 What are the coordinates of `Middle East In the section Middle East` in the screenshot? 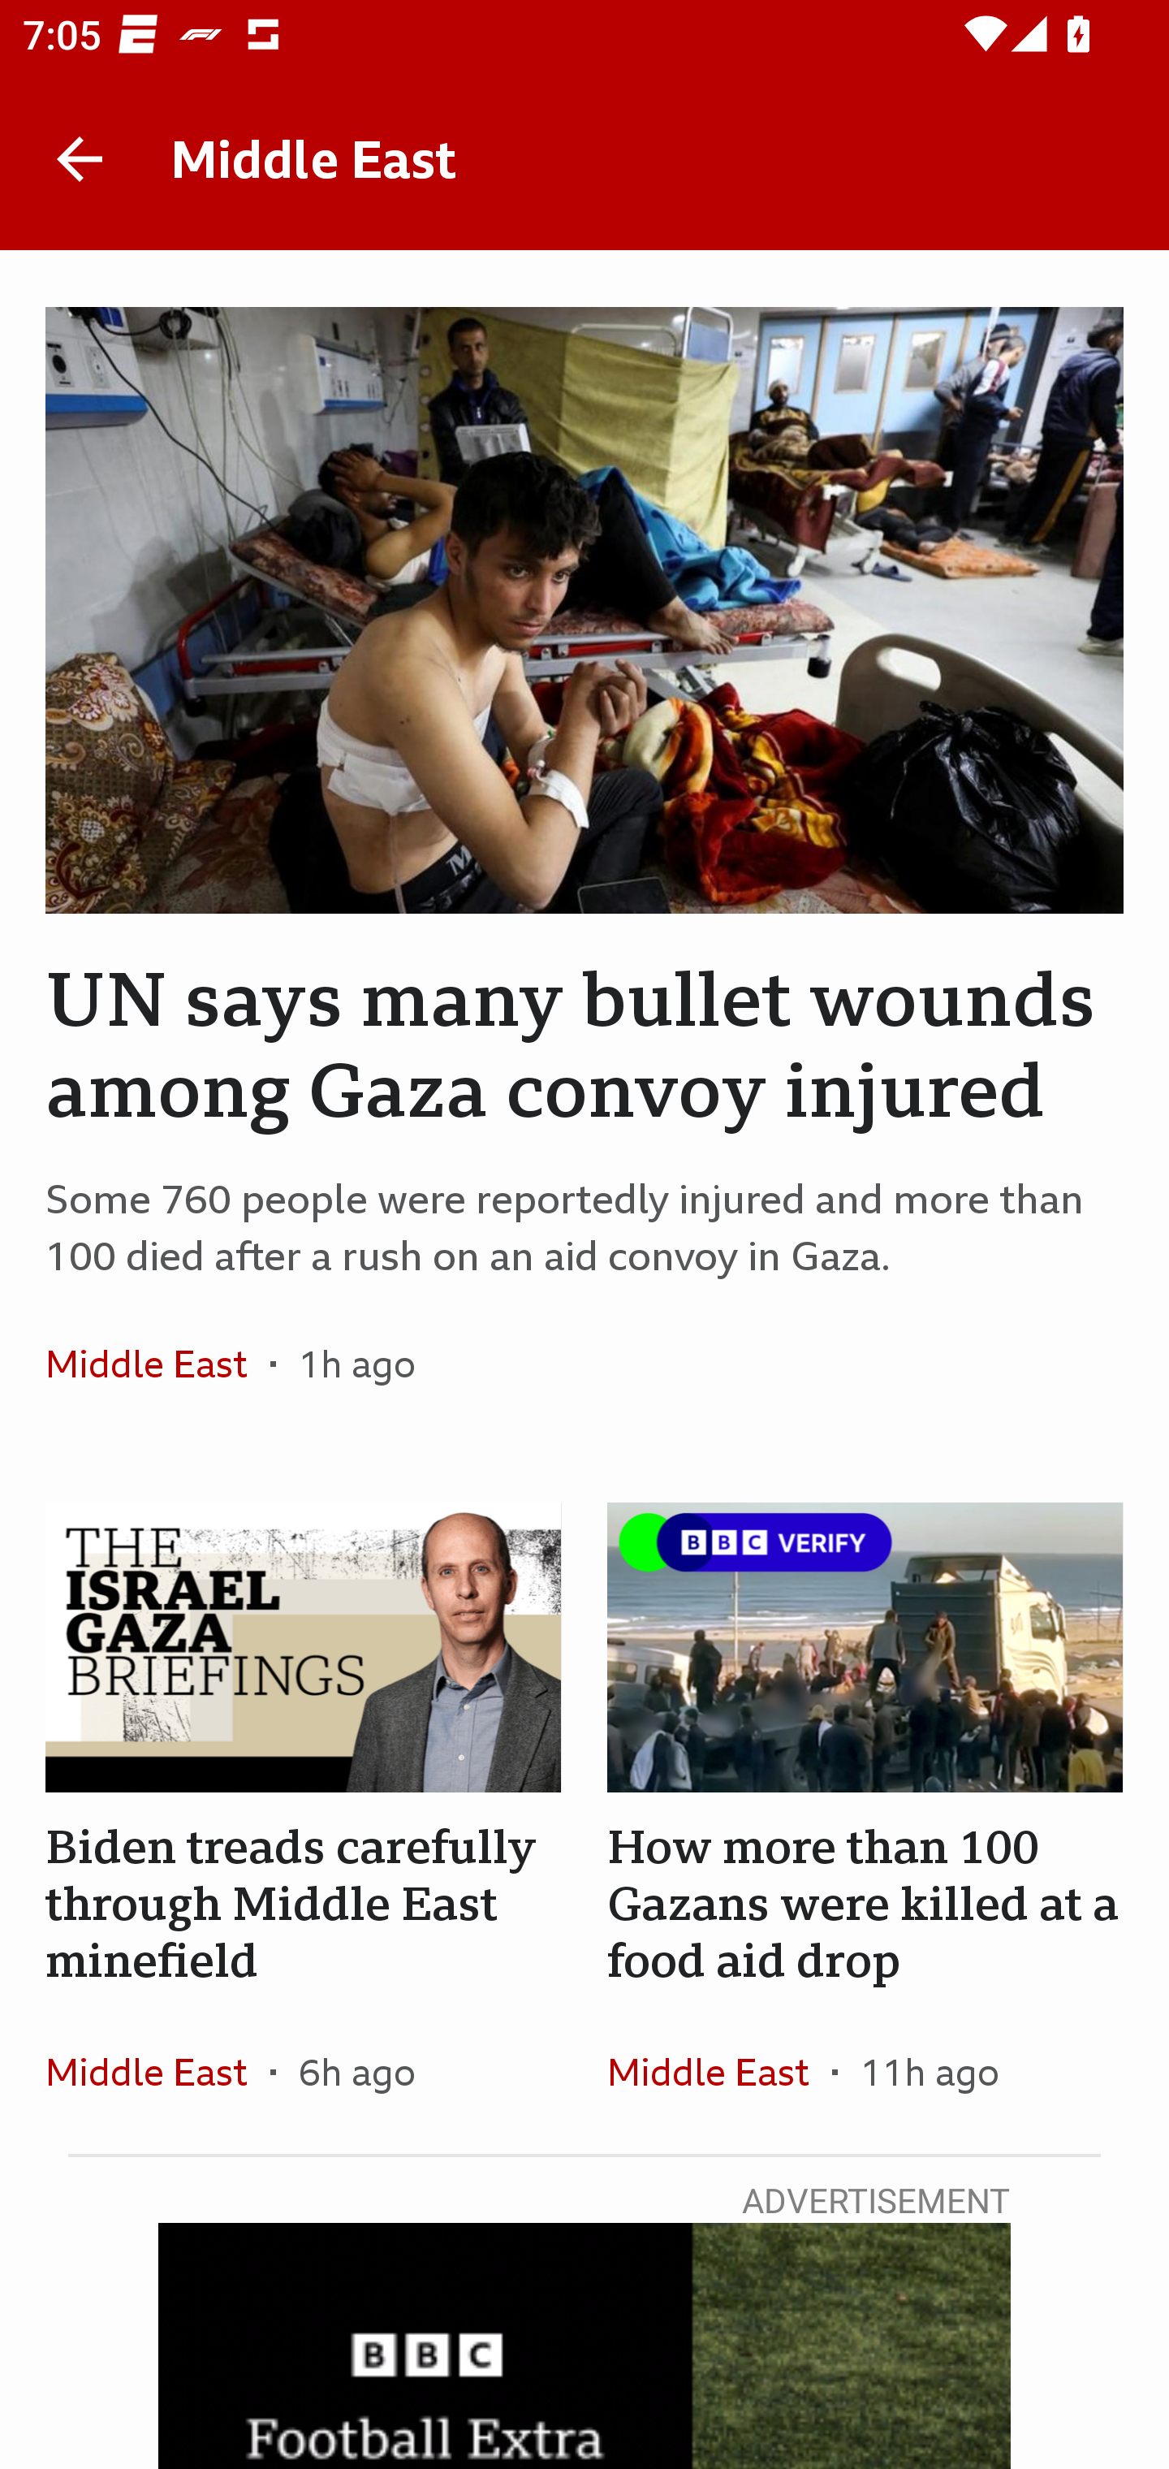 It's located at (157, 1364).